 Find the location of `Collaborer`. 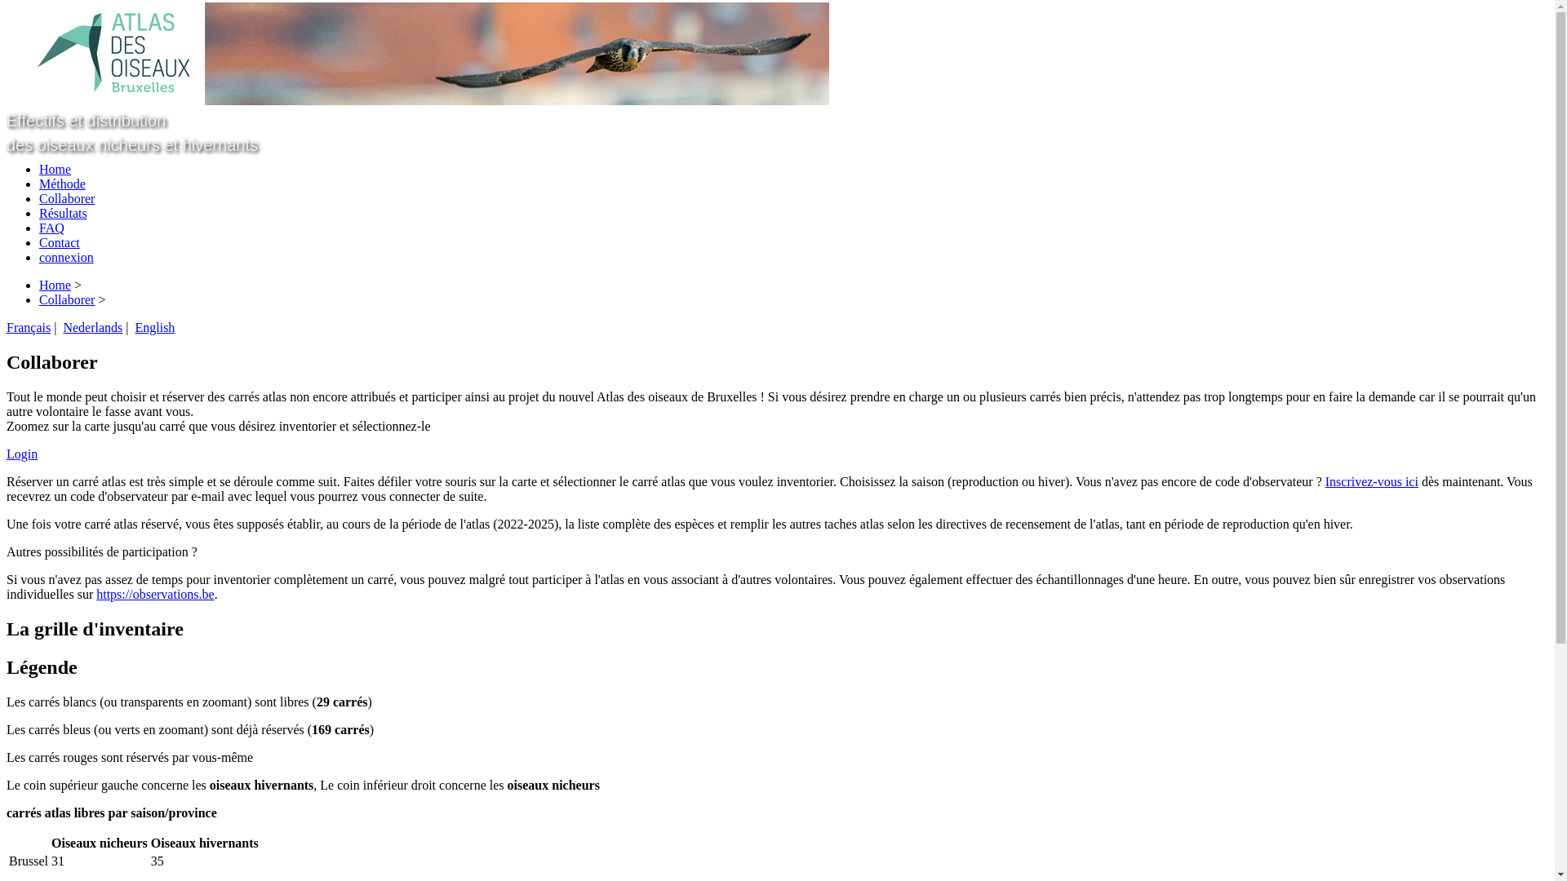

Collaborer is located at coordinates (67, 300).